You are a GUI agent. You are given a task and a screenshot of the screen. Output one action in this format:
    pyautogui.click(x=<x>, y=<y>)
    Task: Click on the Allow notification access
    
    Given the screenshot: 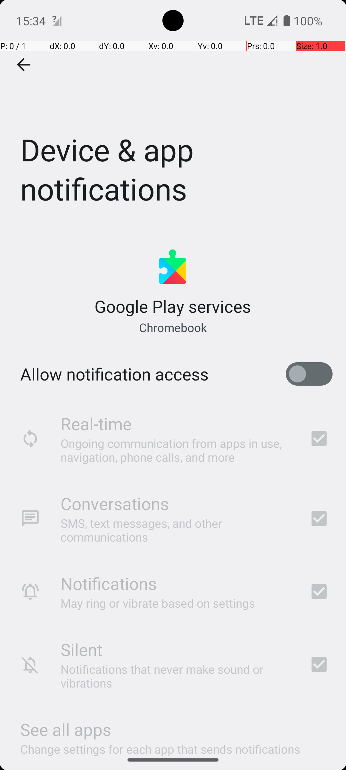 What is the action you would take?
    pyautogui.click(x=114, y=374)
    